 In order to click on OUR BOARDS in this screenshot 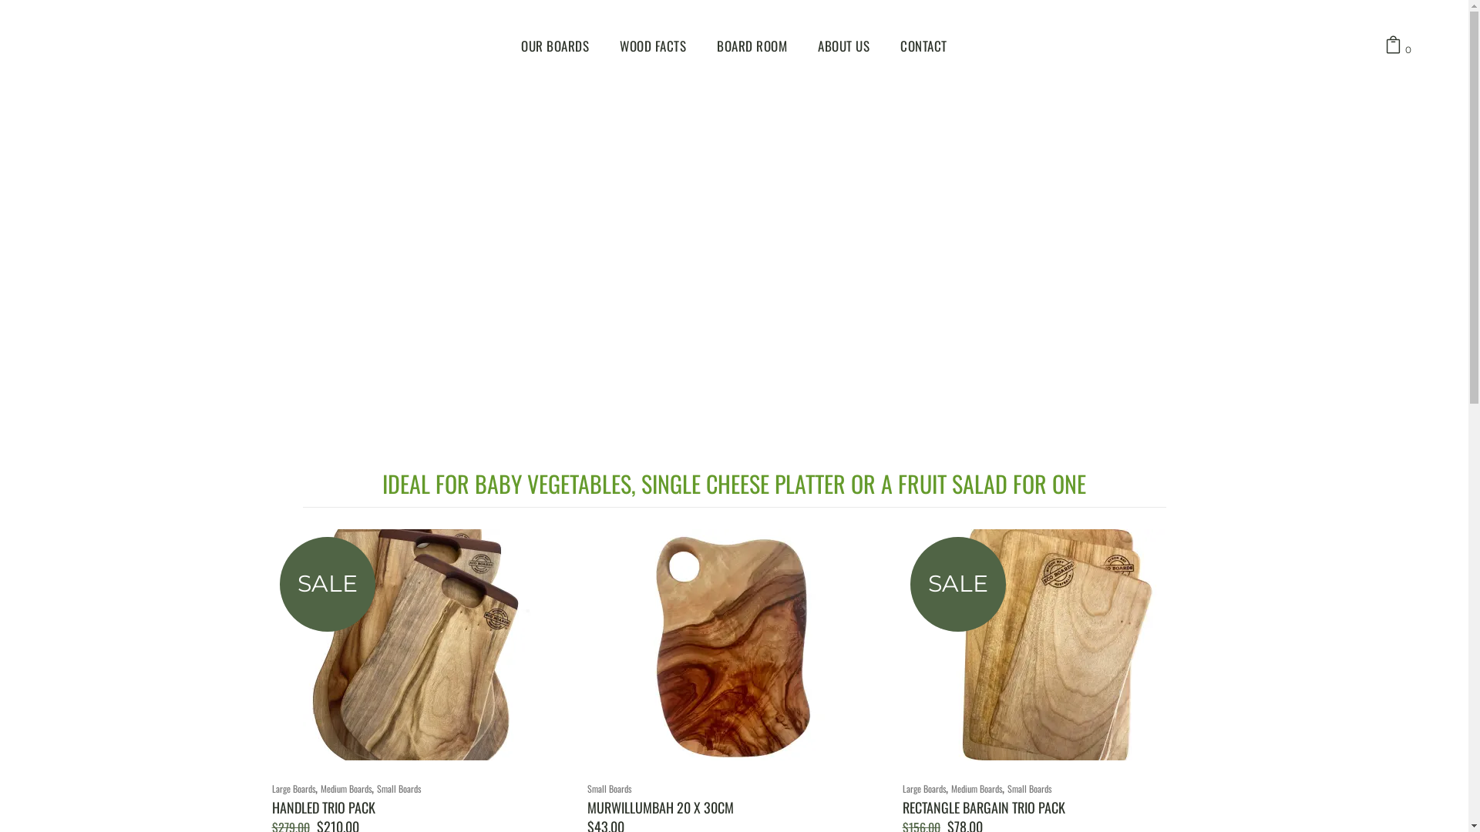, I will do `click(555, 46)`.